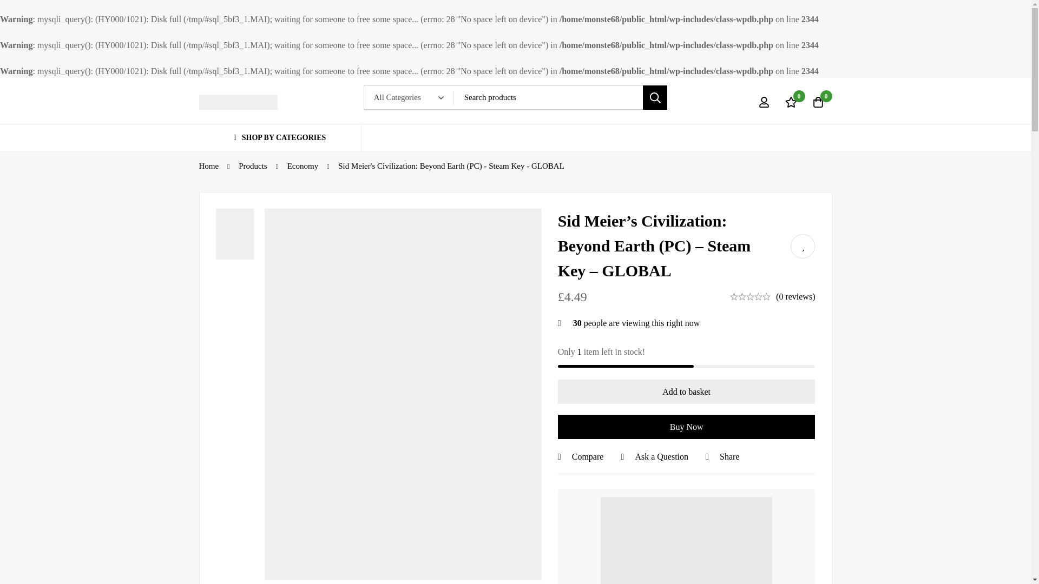  What do you see at coordinates (687, 391) in the screenshot?
I see `Add to basket` at bounding box center [687, 391].